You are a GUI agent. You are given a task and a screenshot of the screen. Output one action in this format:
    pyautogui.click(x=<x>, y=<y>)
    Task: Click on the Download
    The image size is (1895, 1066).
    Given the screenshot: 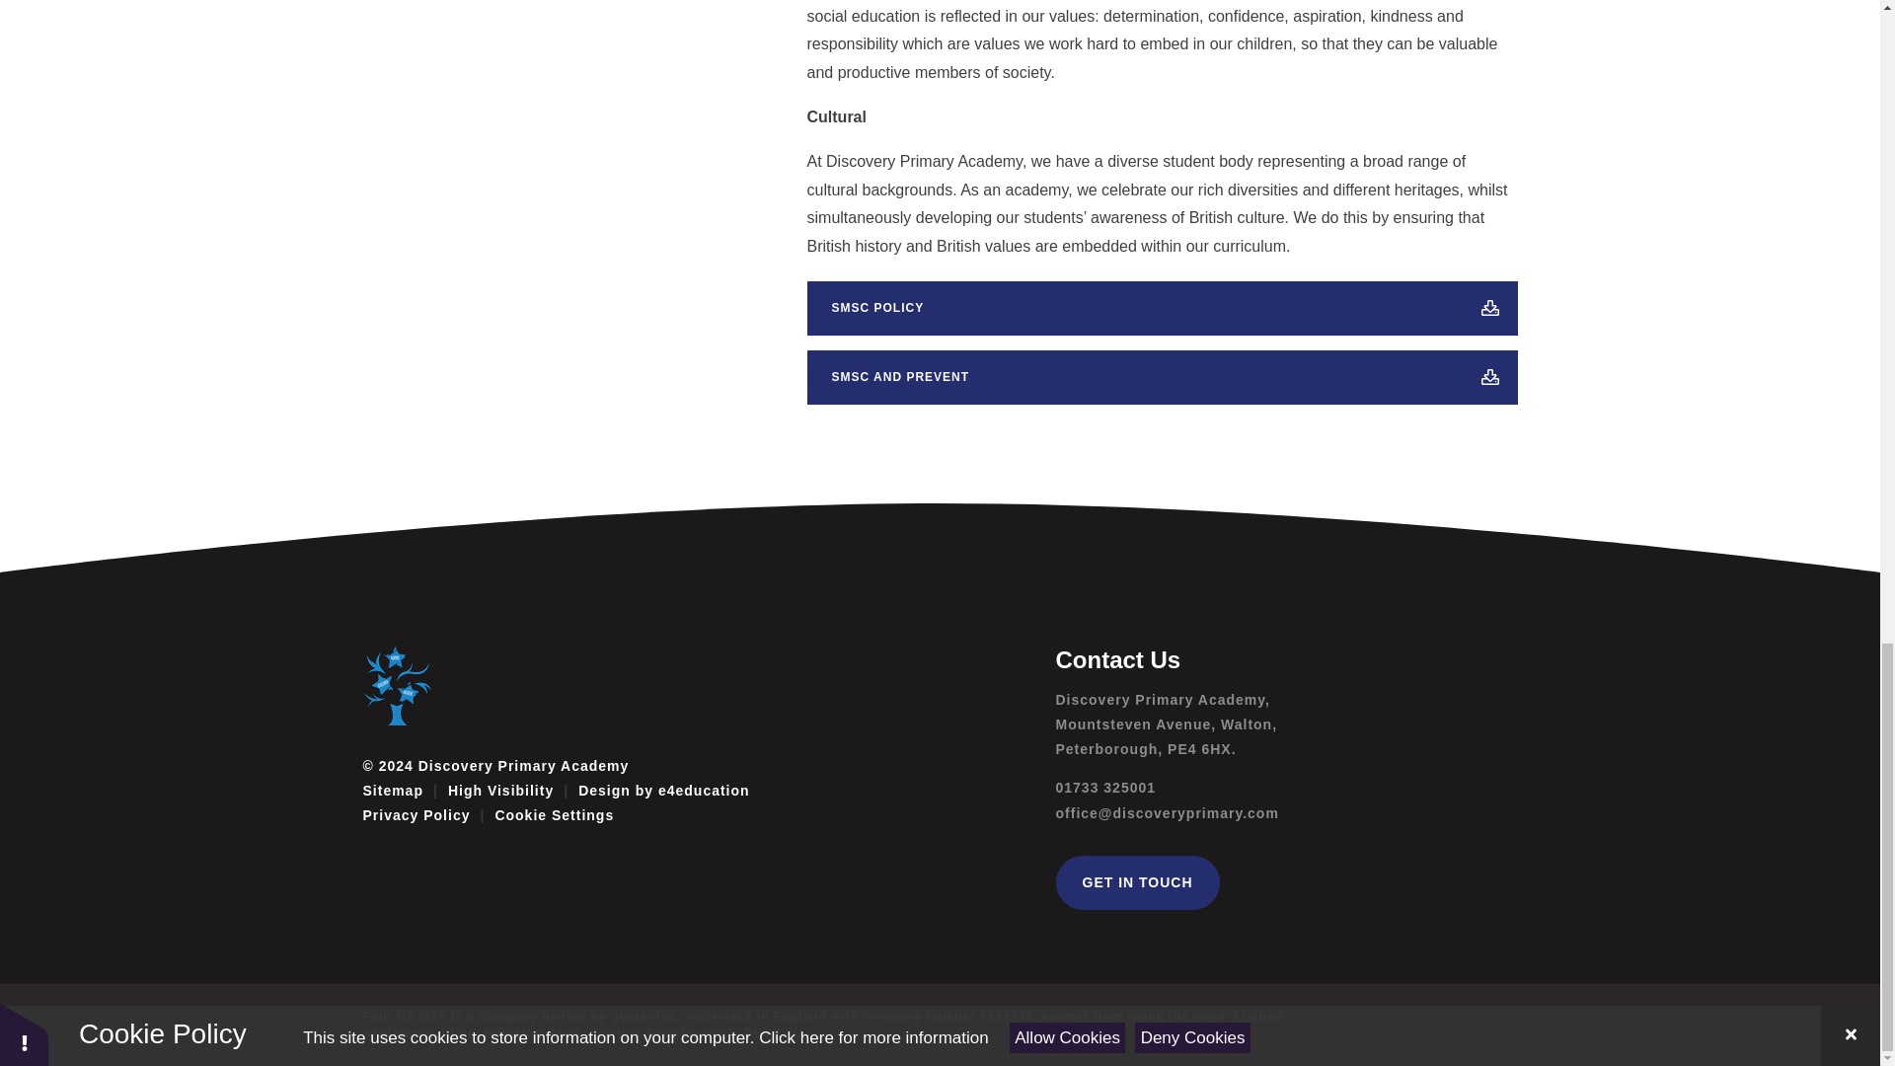 What is the action you would take?
    pyautogui.click(x=1490, y=308)
    